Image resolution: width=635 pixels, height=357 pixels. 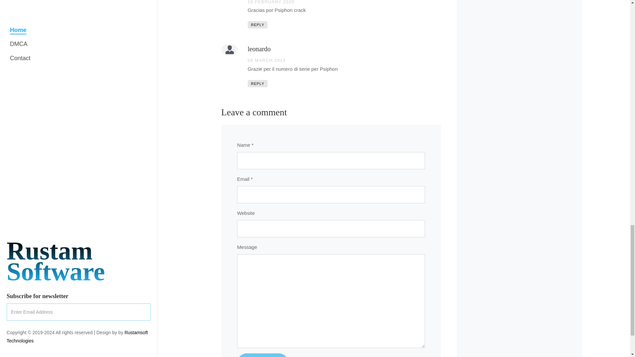 I want to click on REPLY, so click(x=258, y=24).